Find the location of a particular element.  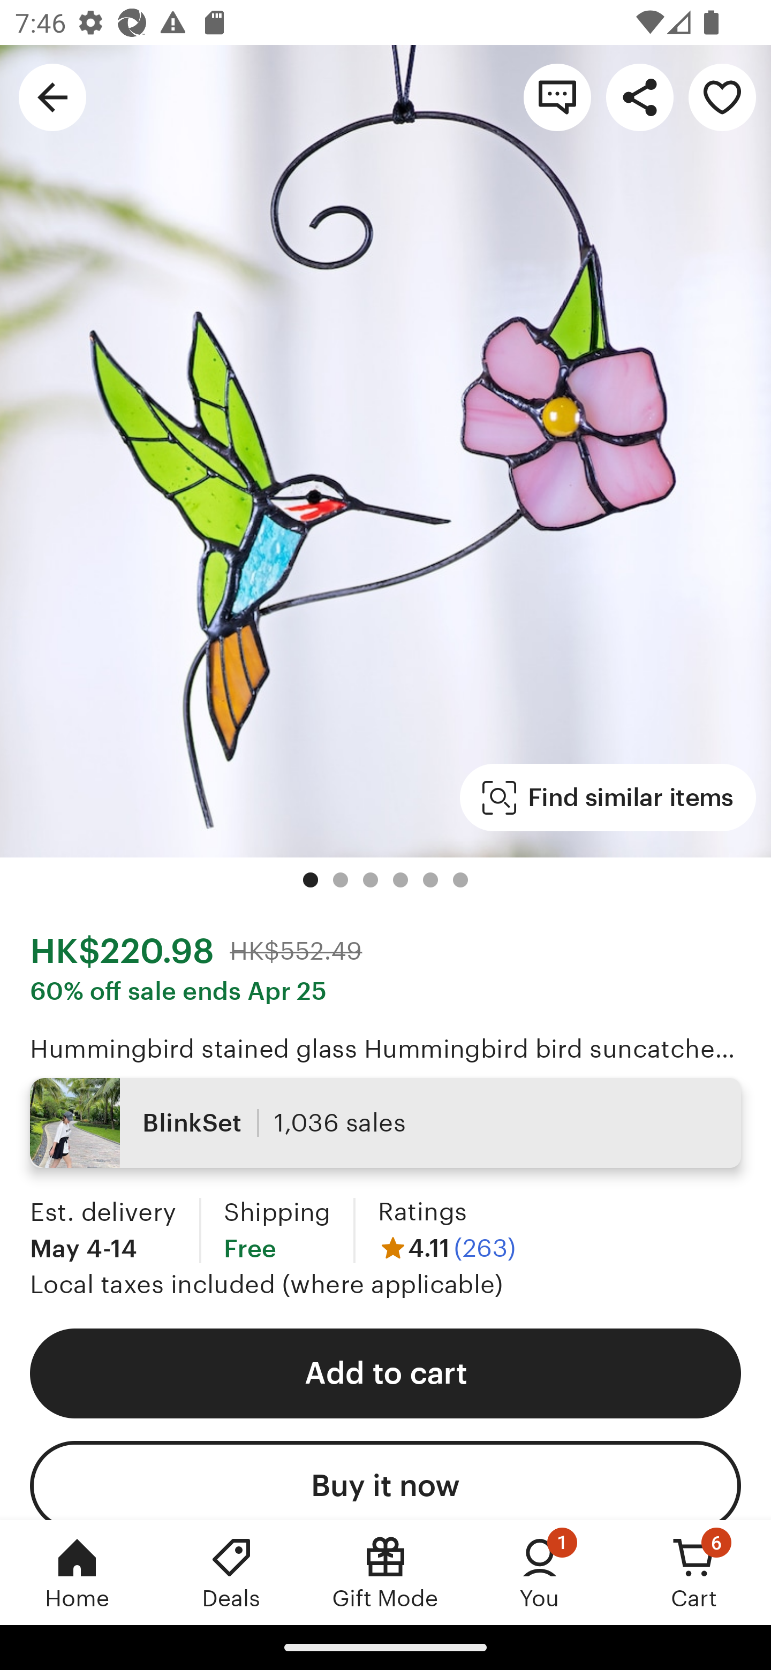

Add to cart is located at coordinates (385, 1373).